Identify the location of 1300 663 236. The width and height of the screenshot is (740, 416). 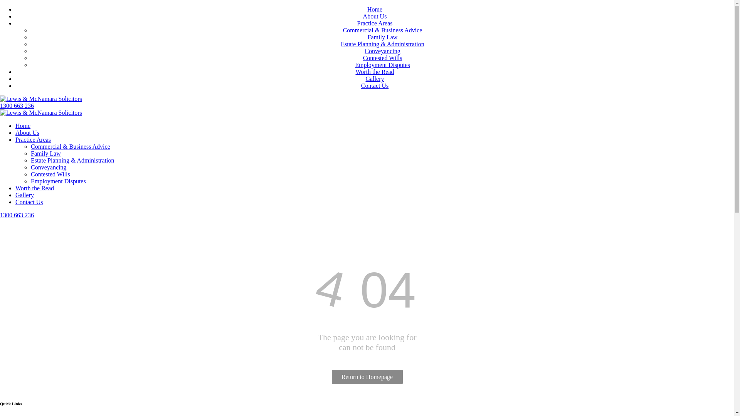
(17, 215).